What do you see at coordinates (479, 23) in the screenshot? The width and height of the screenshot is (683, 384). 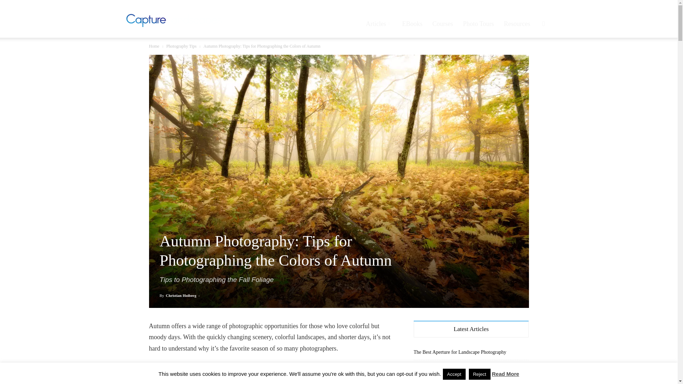 I see `Photo Tours` at bounding box center [479, 23].